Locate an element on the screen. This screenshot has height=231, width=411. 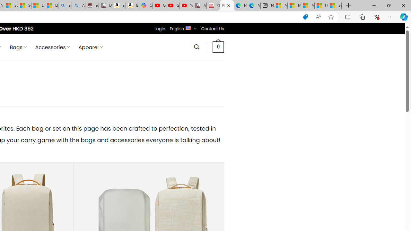
amazon - Search is located at coordinates (65, 6).